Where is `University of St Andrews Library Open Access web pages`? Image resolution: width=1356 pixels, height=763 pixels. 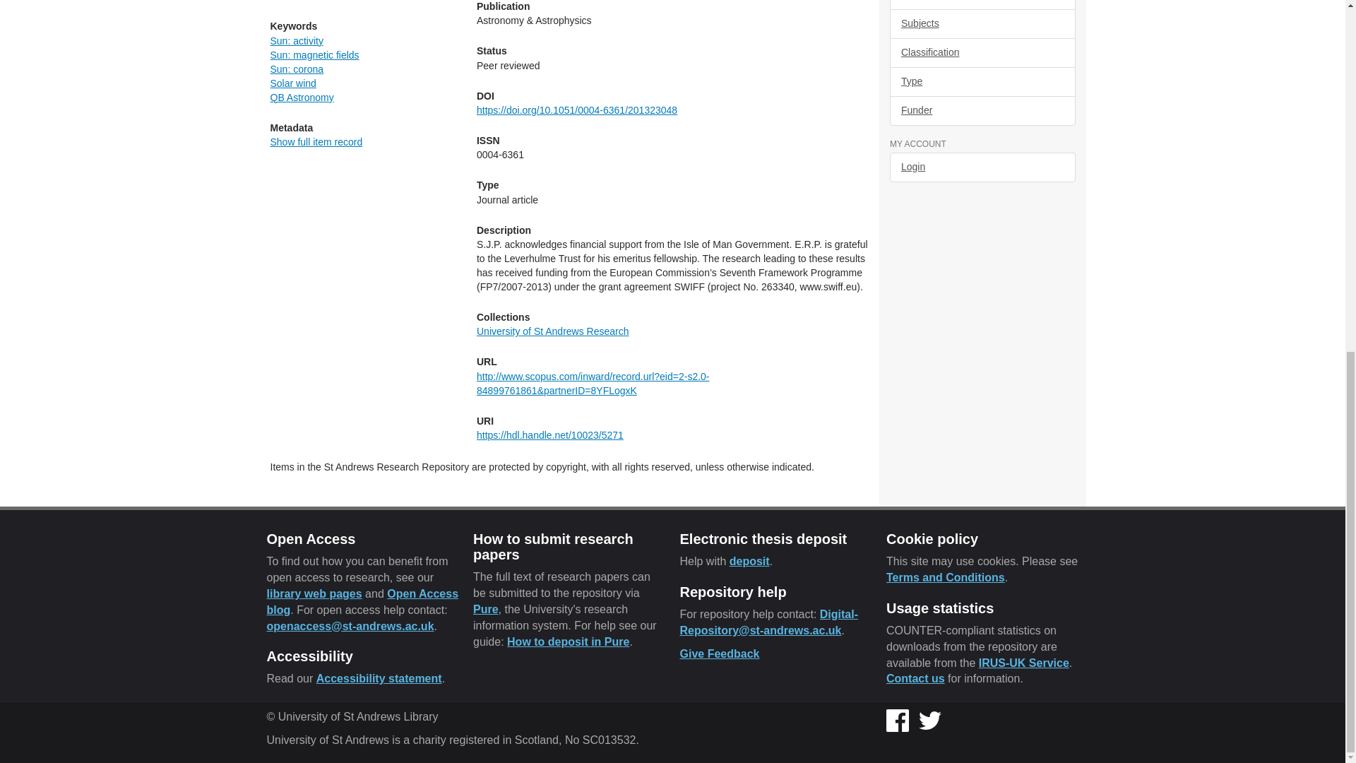
University of St Andrews Library Open Access web pages is located at coordinates (314, 593).